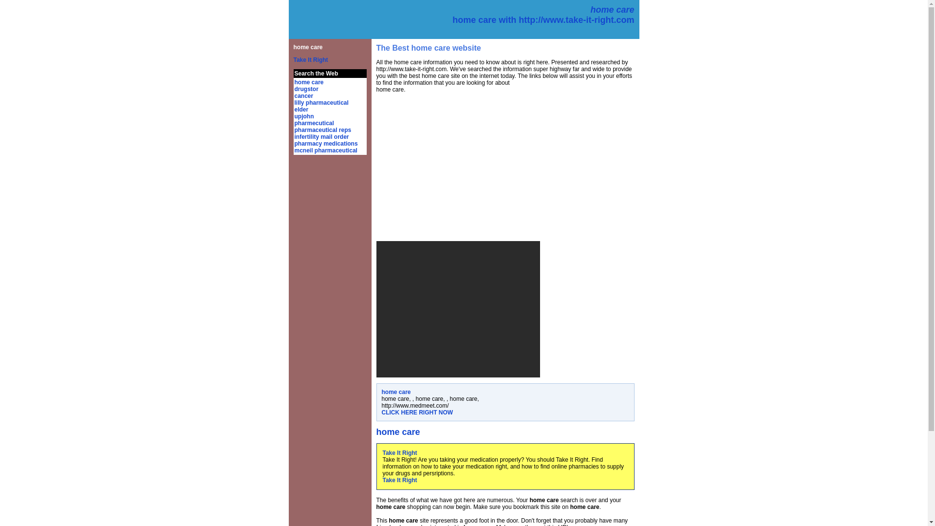  I want to click on CLICK HERE RIGHT NOW, so click(417, 413).